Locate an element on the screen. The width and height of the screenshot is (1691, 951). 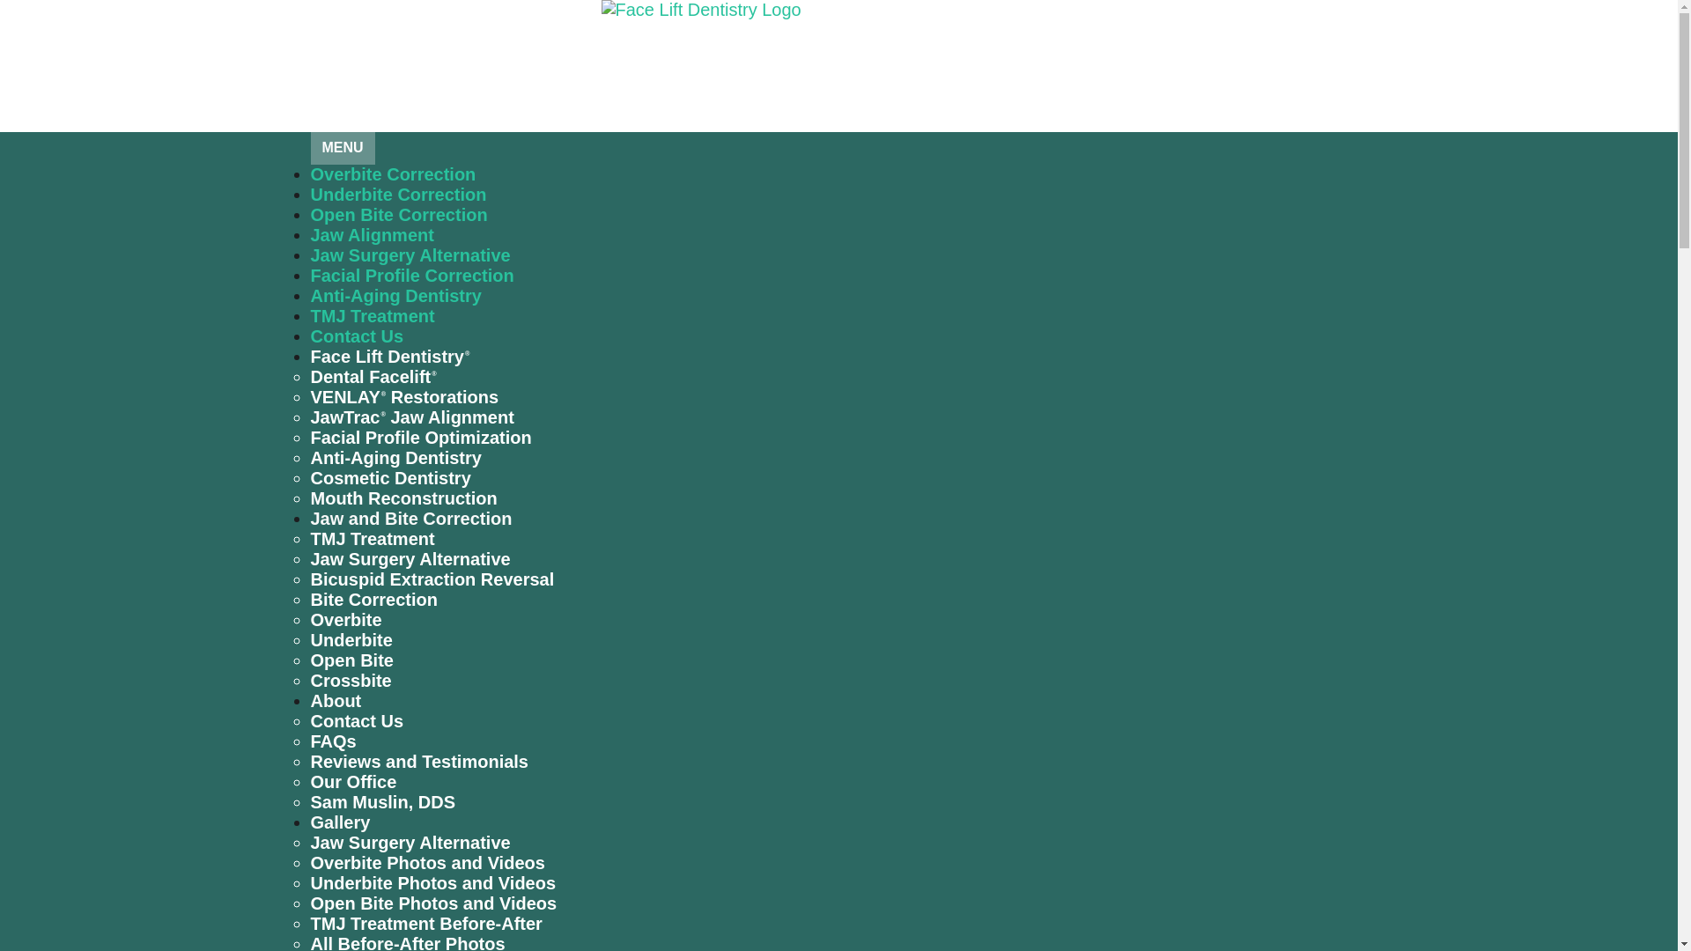
Underbite is located at coordinates (351, 639).